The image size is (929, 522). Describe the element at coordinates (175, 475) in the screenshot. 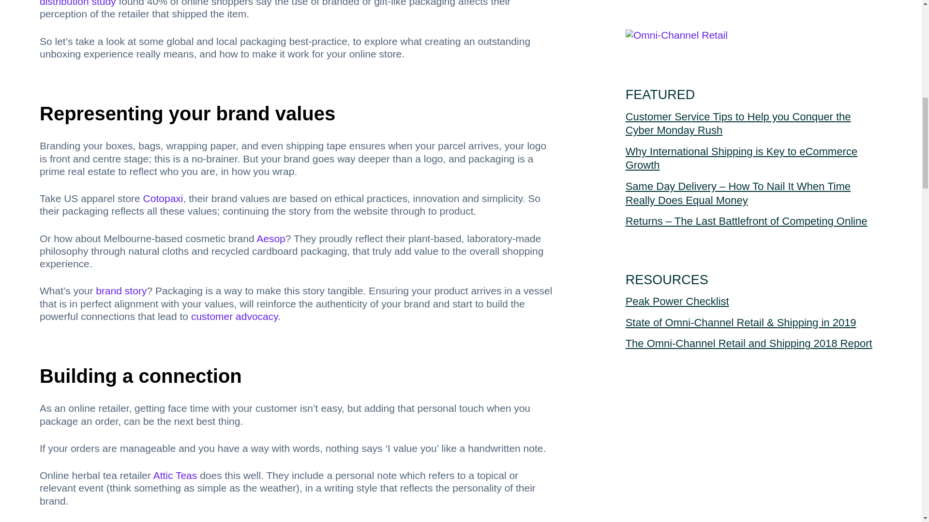

I see `Attic Teas` at that location.